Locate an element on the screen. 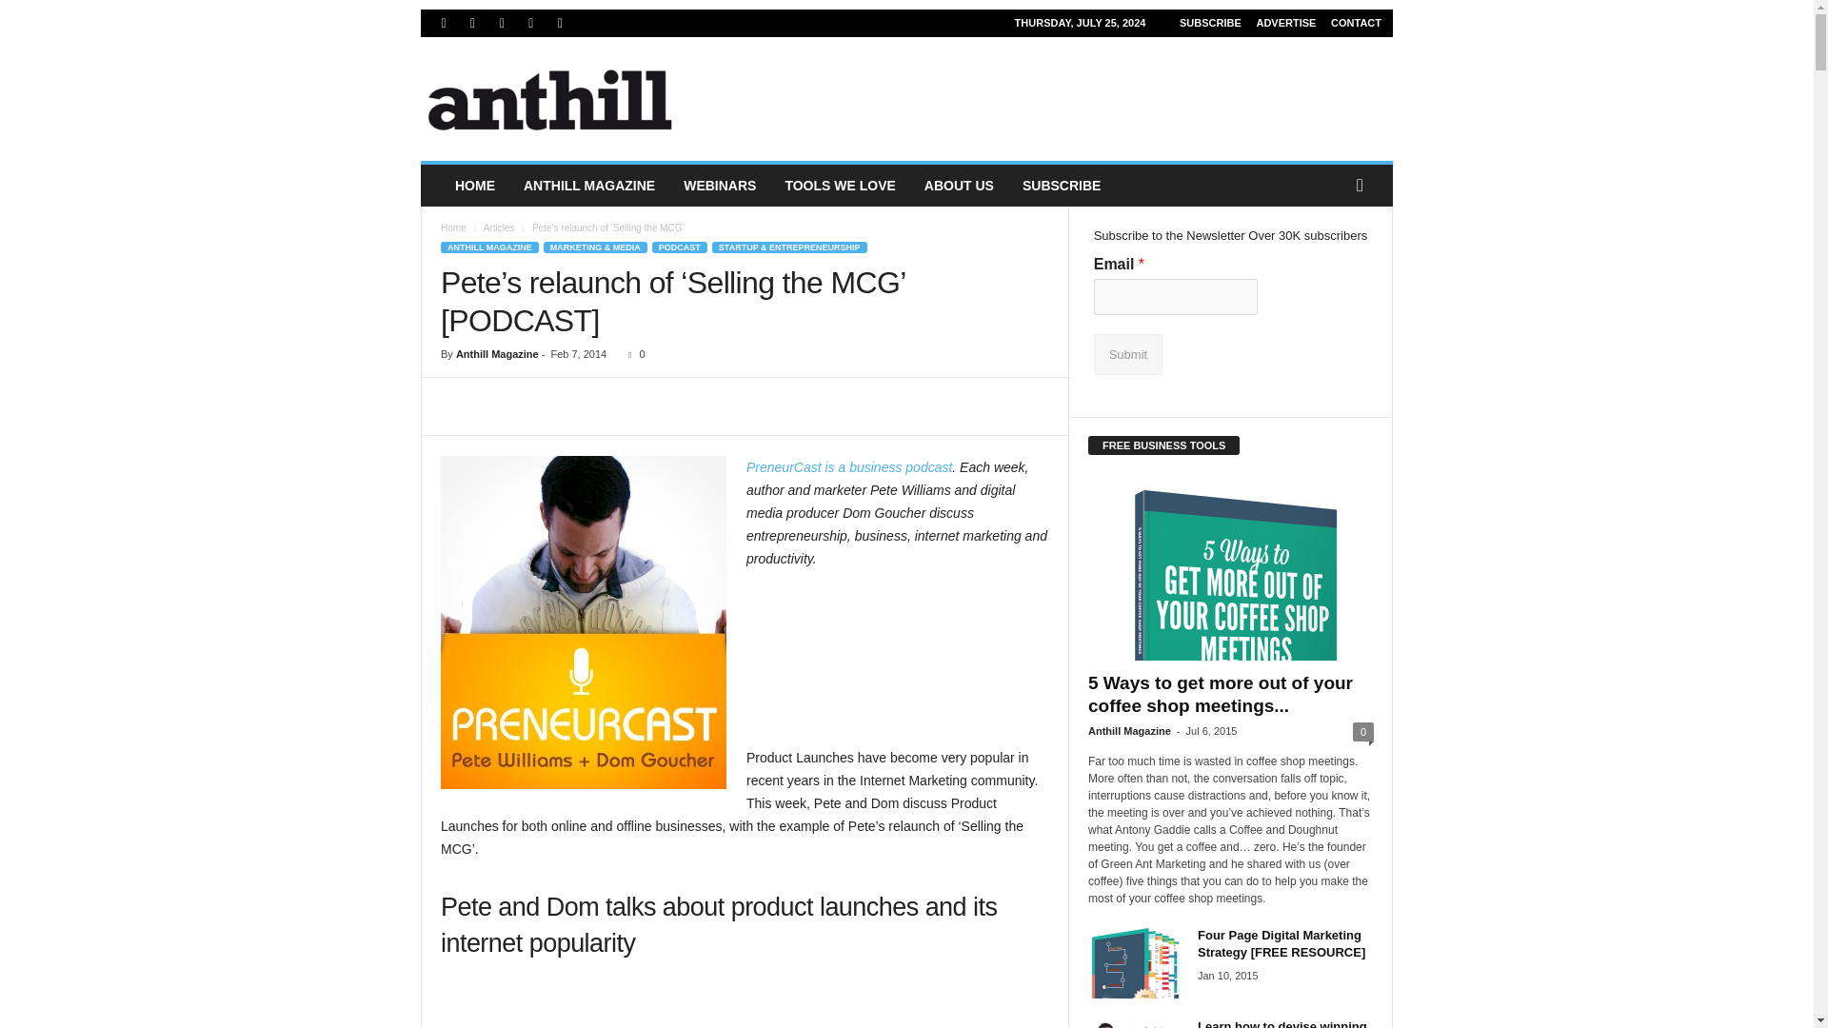 The image size is (1828, 1028). Twitter is located at coordinates (560, 23).